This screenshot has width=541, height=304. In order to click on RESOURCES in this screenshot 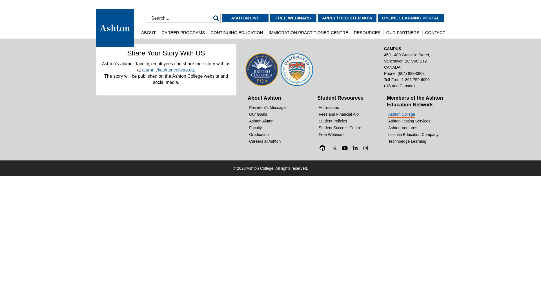, I will do `click(367, 33)`.